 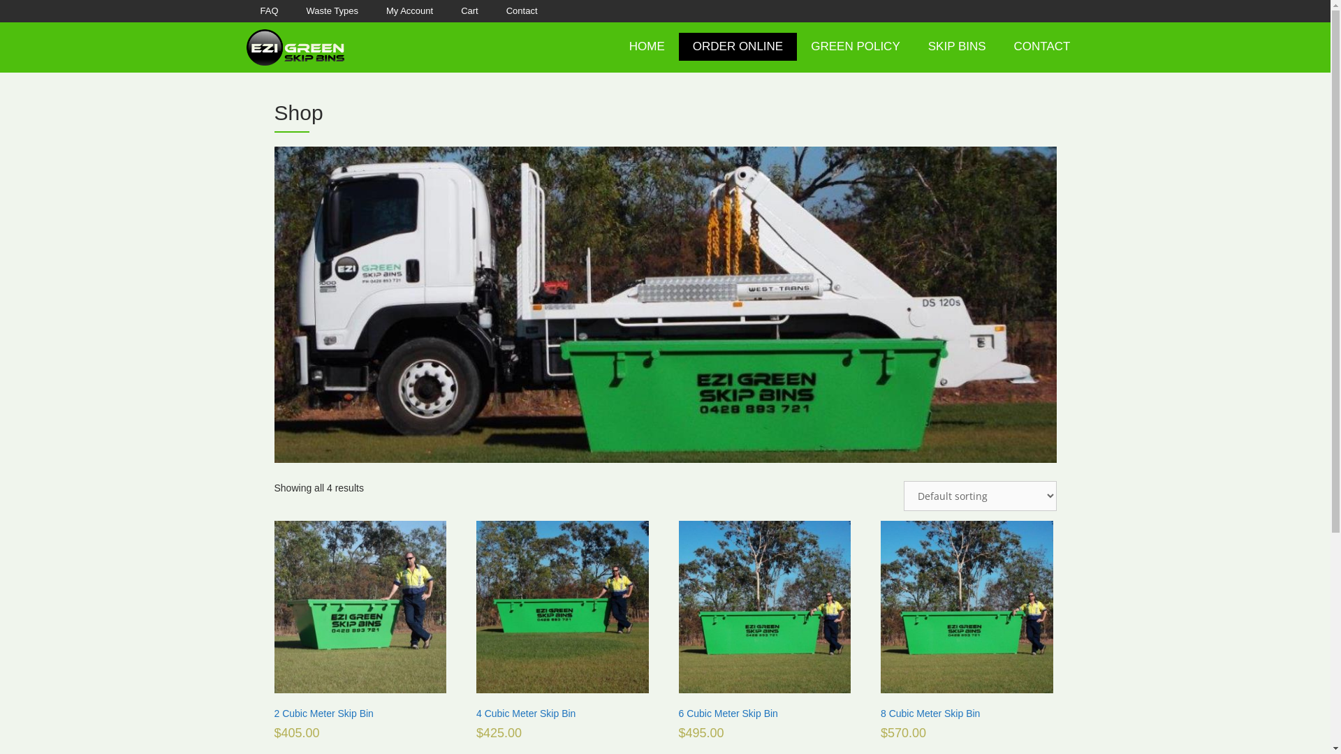 I want to click on Ezi Green Skip Bins, so click(x=295, y=47).